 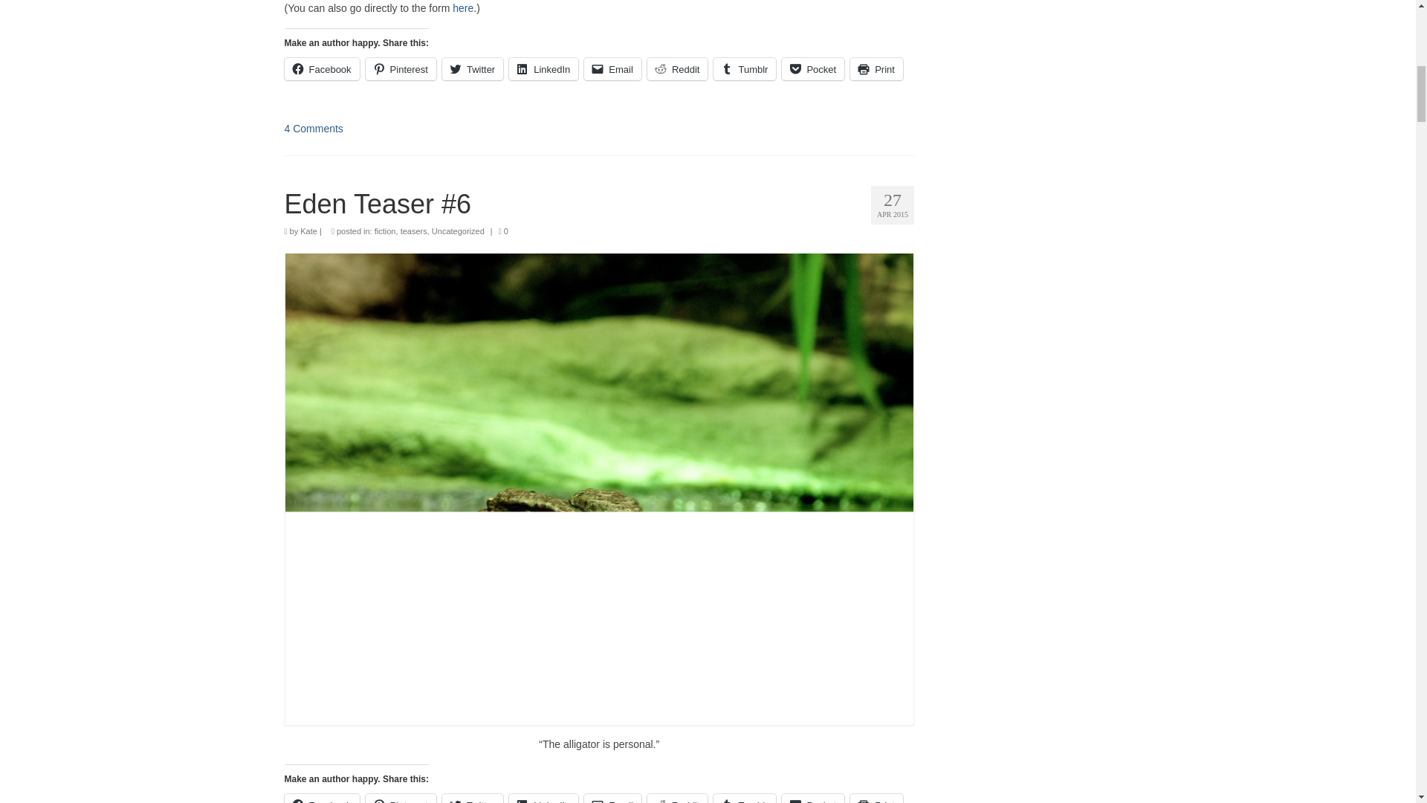 What do you see at coordinates (321, 799) in the screenshot?
I see `Facebook` at bounding box center [321, 799].